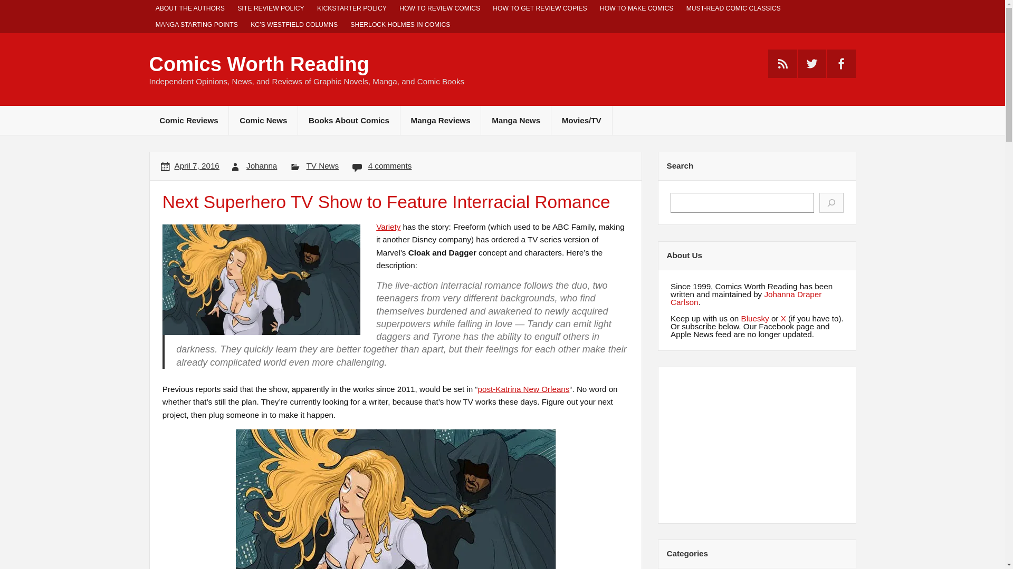 The image size is (1013, 569). What do you see at coordinates (439, 8) in the screenshot?
I see `HOW TO REVIEW COMICS` at bounding box center [439, 8].